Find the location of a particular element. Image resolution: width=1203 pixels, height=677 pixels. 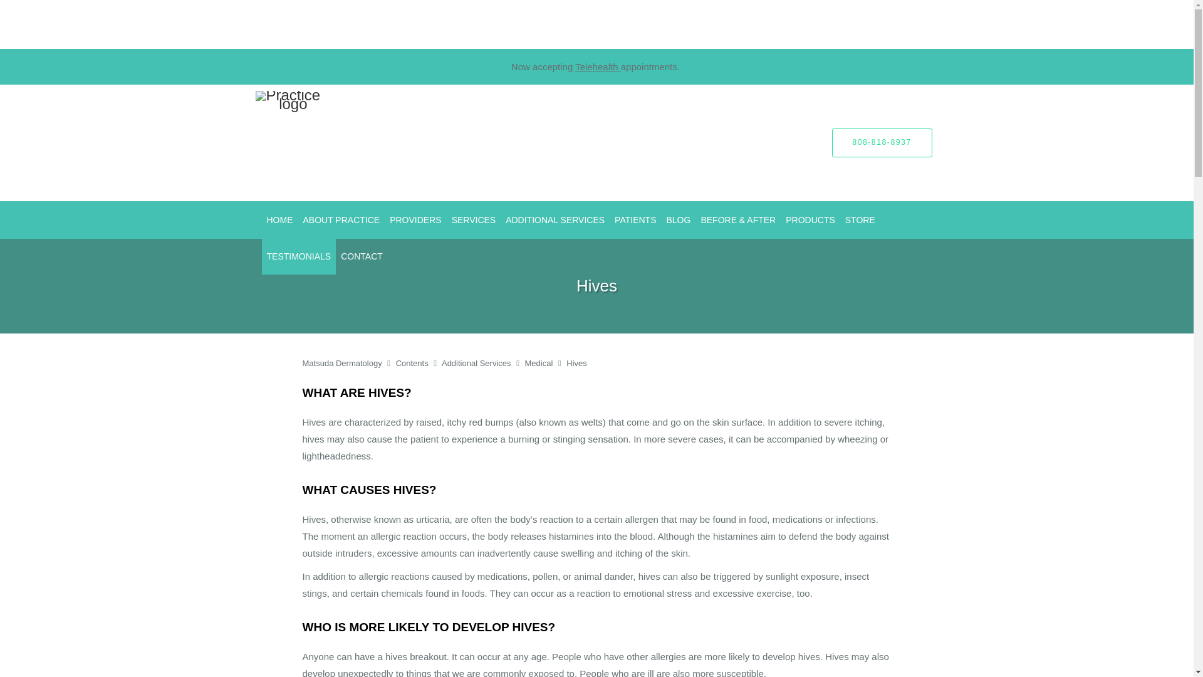

Telehealth is located at coordinates (598, 66).